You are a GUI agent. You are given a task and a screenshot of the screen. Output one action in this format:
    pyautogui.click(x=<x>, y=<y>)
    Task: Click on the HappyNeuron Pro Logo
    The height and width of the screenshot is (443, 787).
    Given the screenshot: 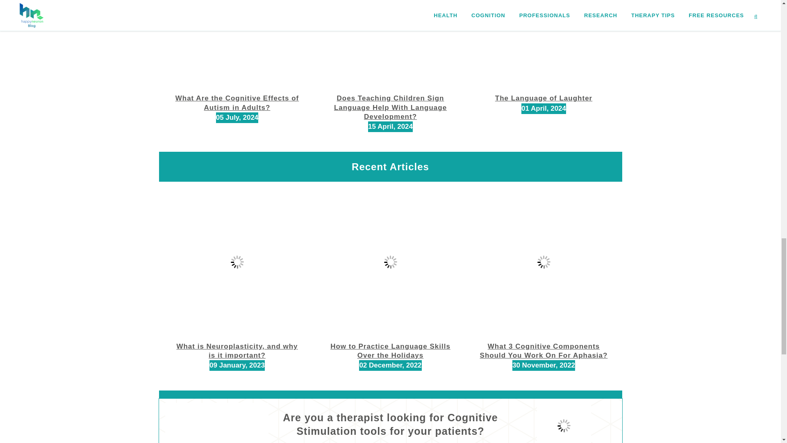 What is the action you would take?
    pyautogui.click(x=216, y=422)
    